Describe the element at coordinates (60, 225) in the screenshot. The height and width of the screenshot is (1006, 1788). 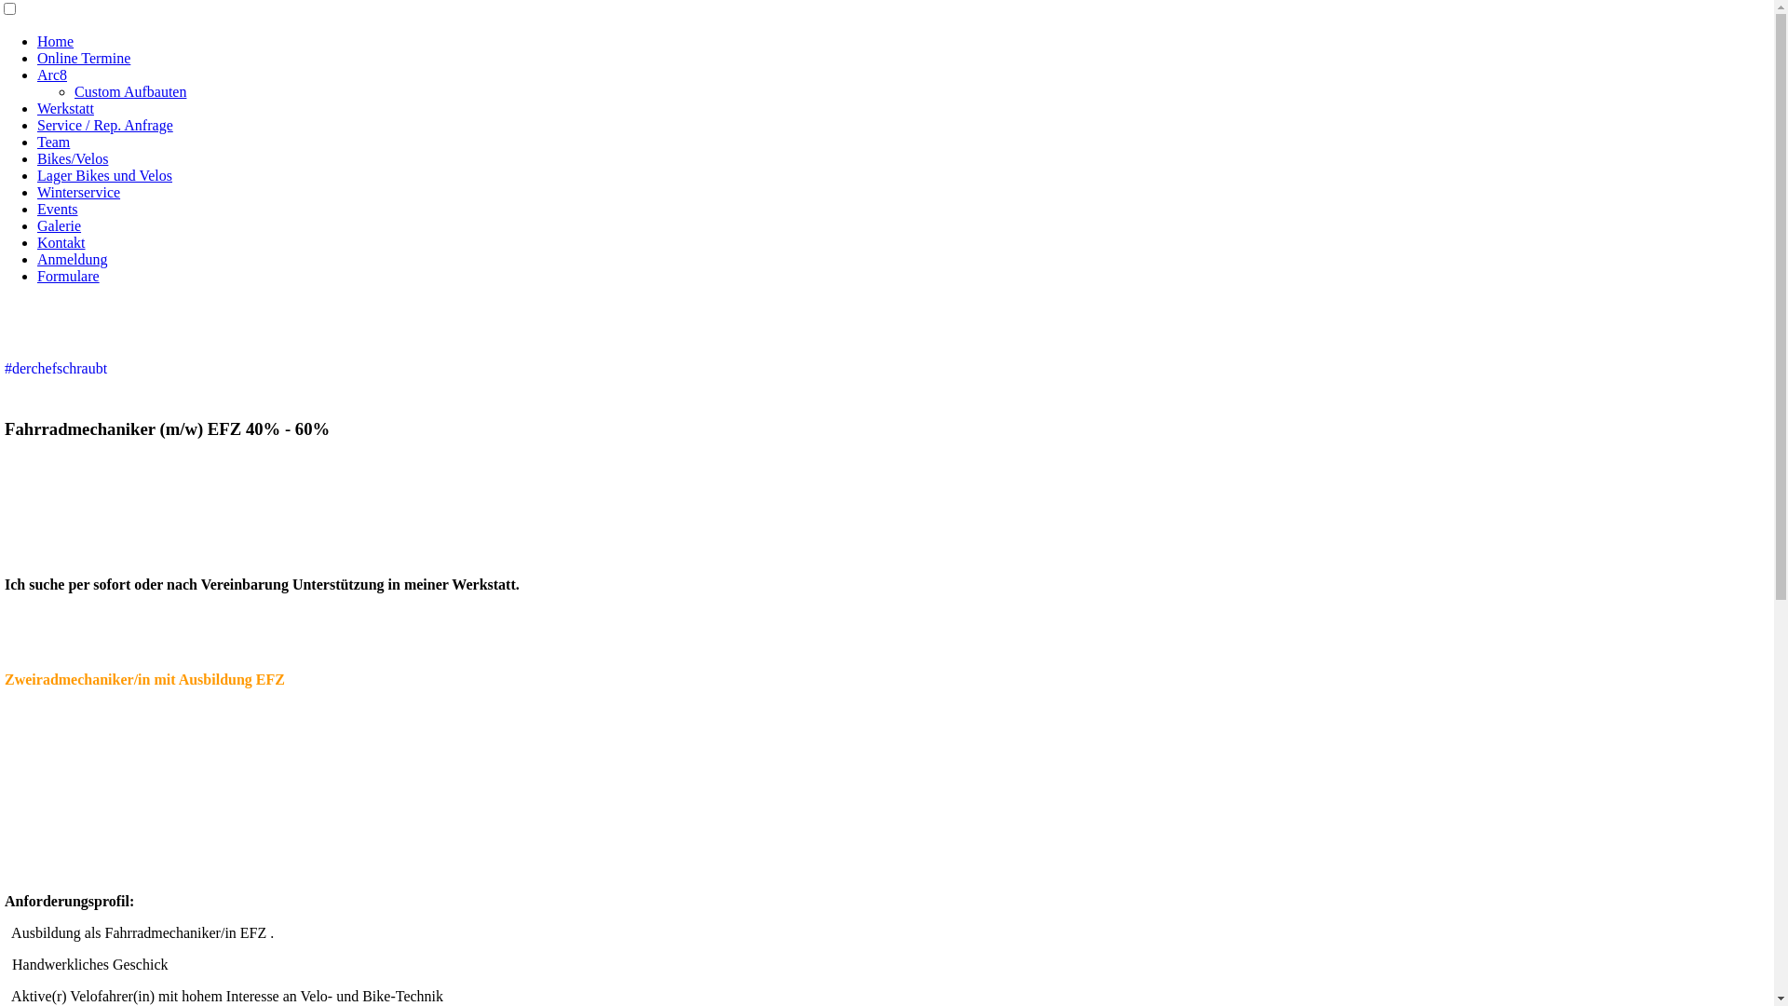
I see `Galerie` at that location.